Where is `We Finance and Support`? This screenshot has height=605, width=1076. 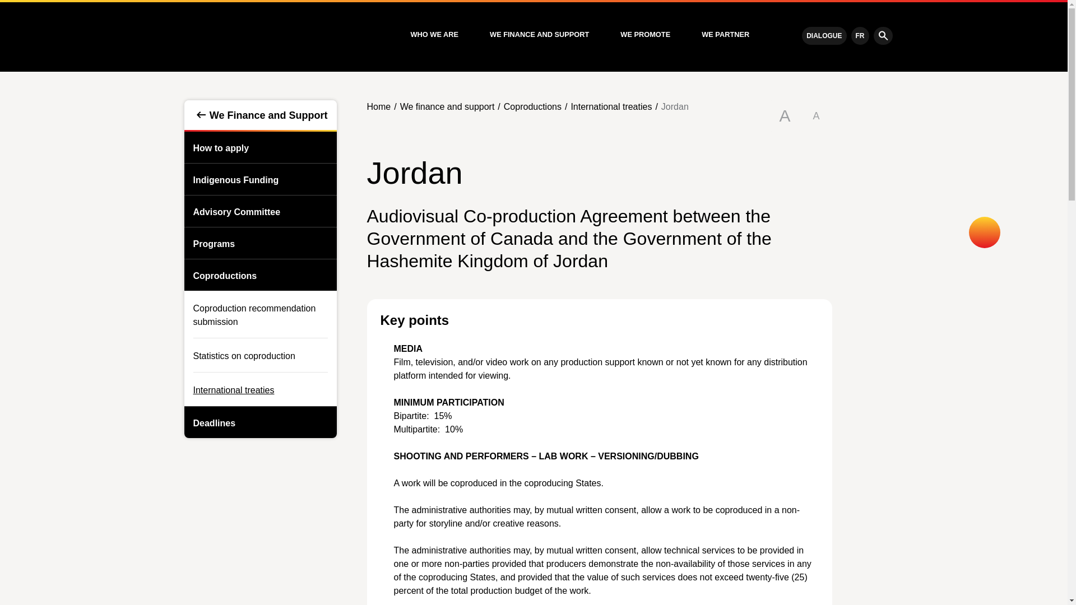 We Finance and Support is located at coordinates (260, 115).